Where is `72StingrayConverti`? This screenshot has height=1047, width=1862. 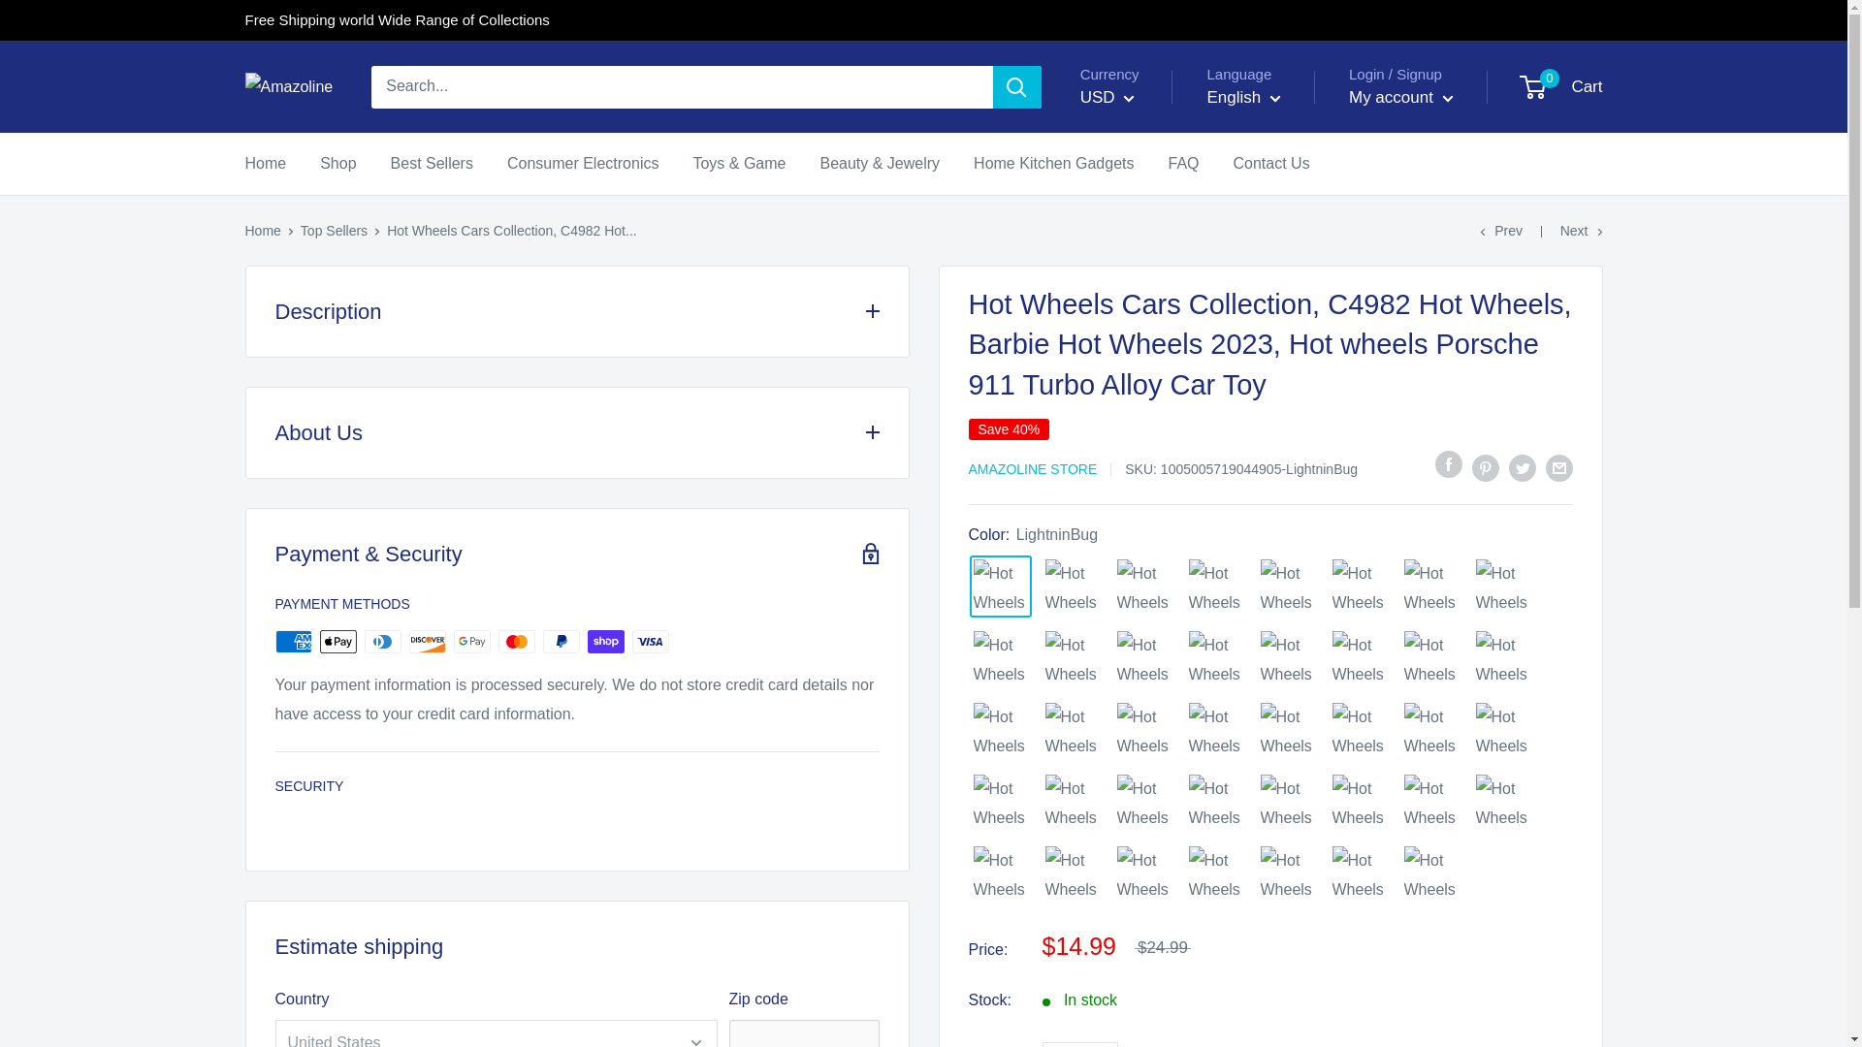 72StingrayConverti is located at coordinates (1360, 587).